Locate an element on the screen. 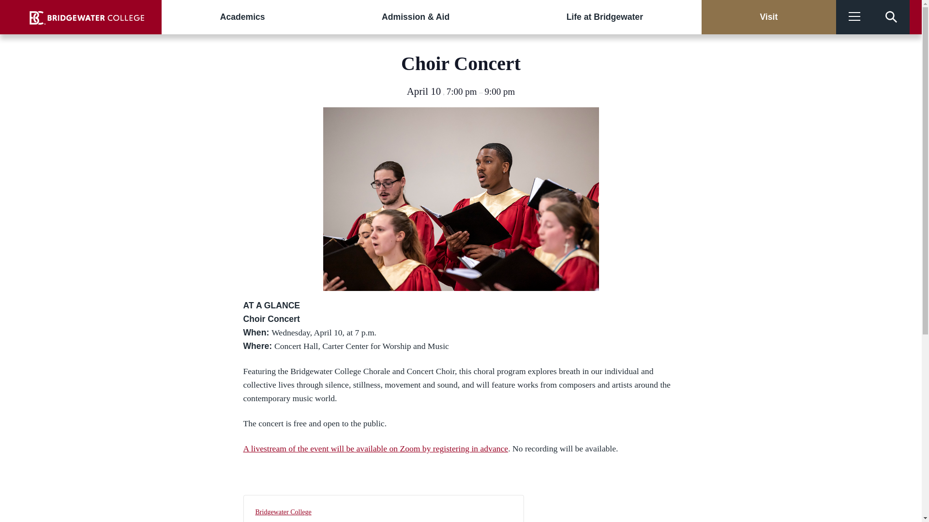  More is located at coordinates (854, 17).